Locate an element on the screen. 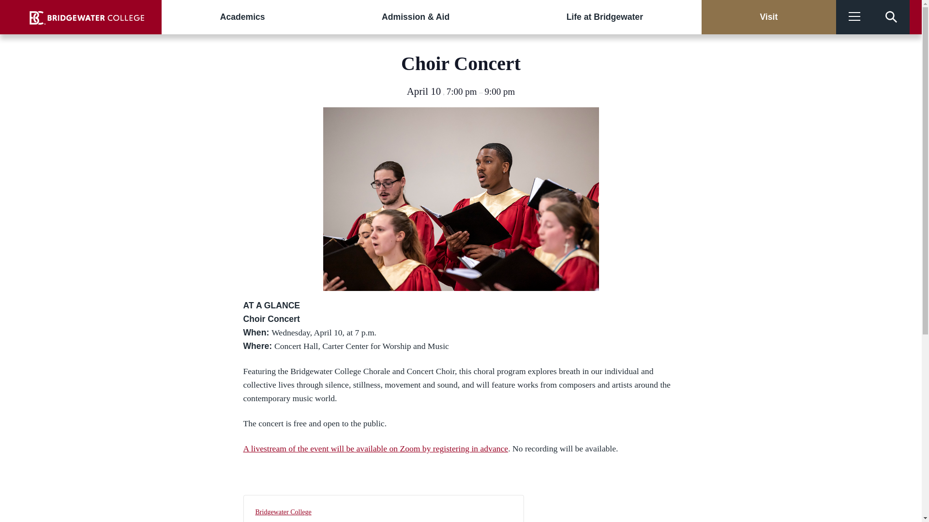  More is located at coordinates (854, 17).